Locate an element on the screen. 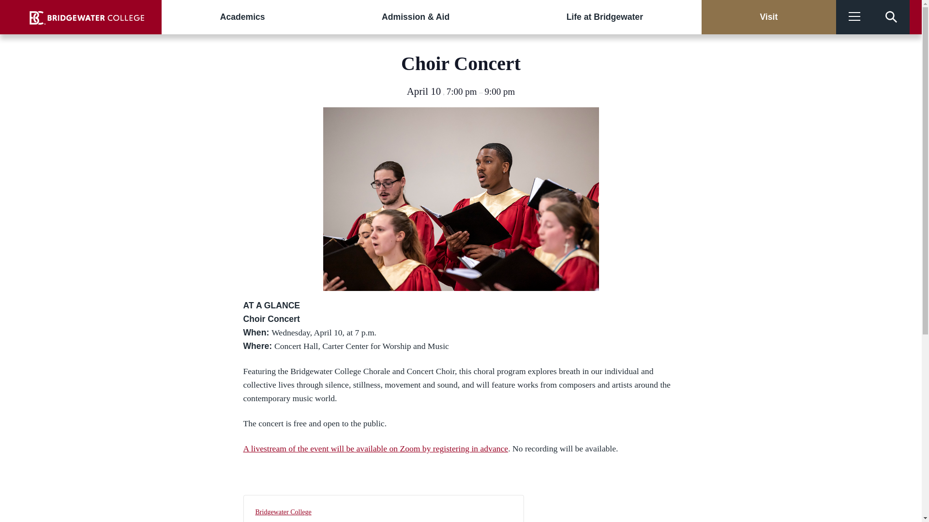  More is located at coordinates (854, 17).